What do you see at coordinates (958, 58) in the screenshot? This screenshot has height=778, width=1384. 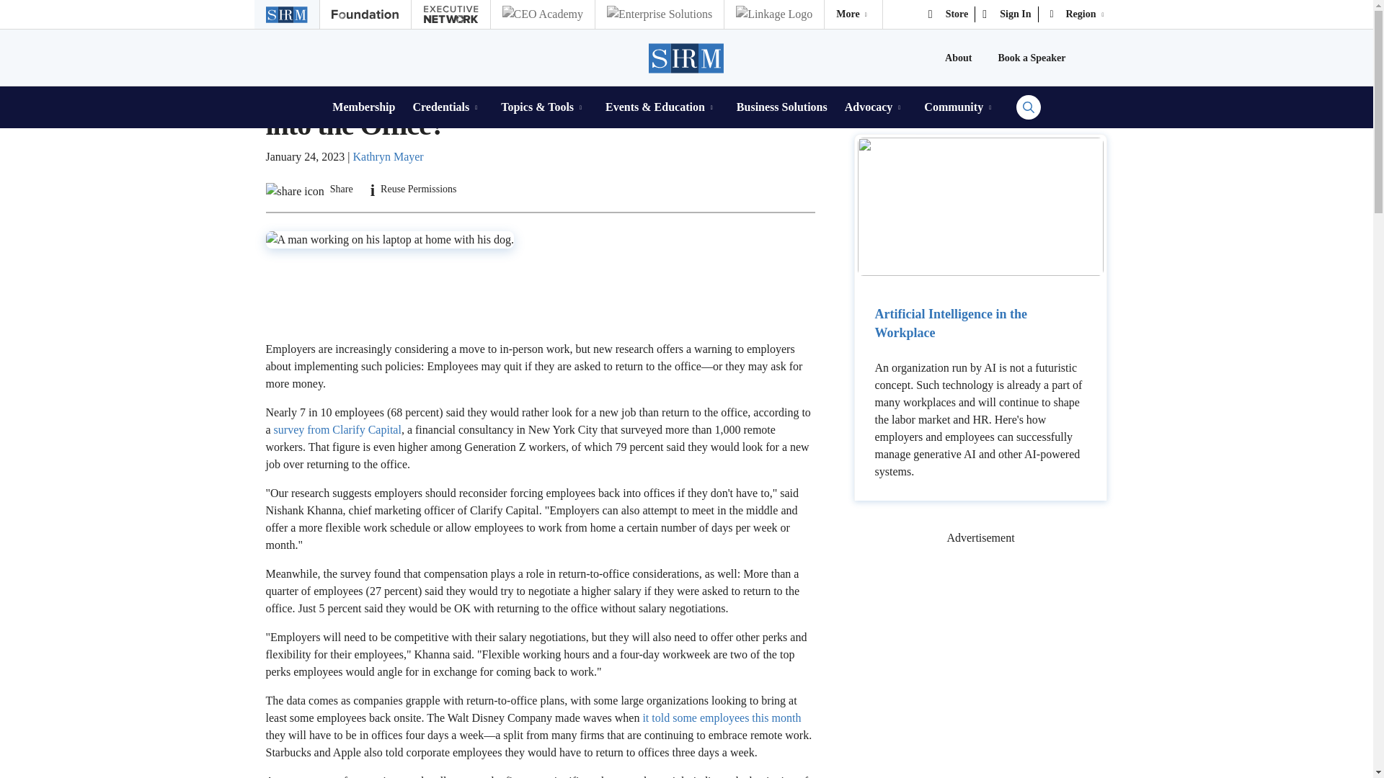 I see `About` at bounding box center [958, 58].